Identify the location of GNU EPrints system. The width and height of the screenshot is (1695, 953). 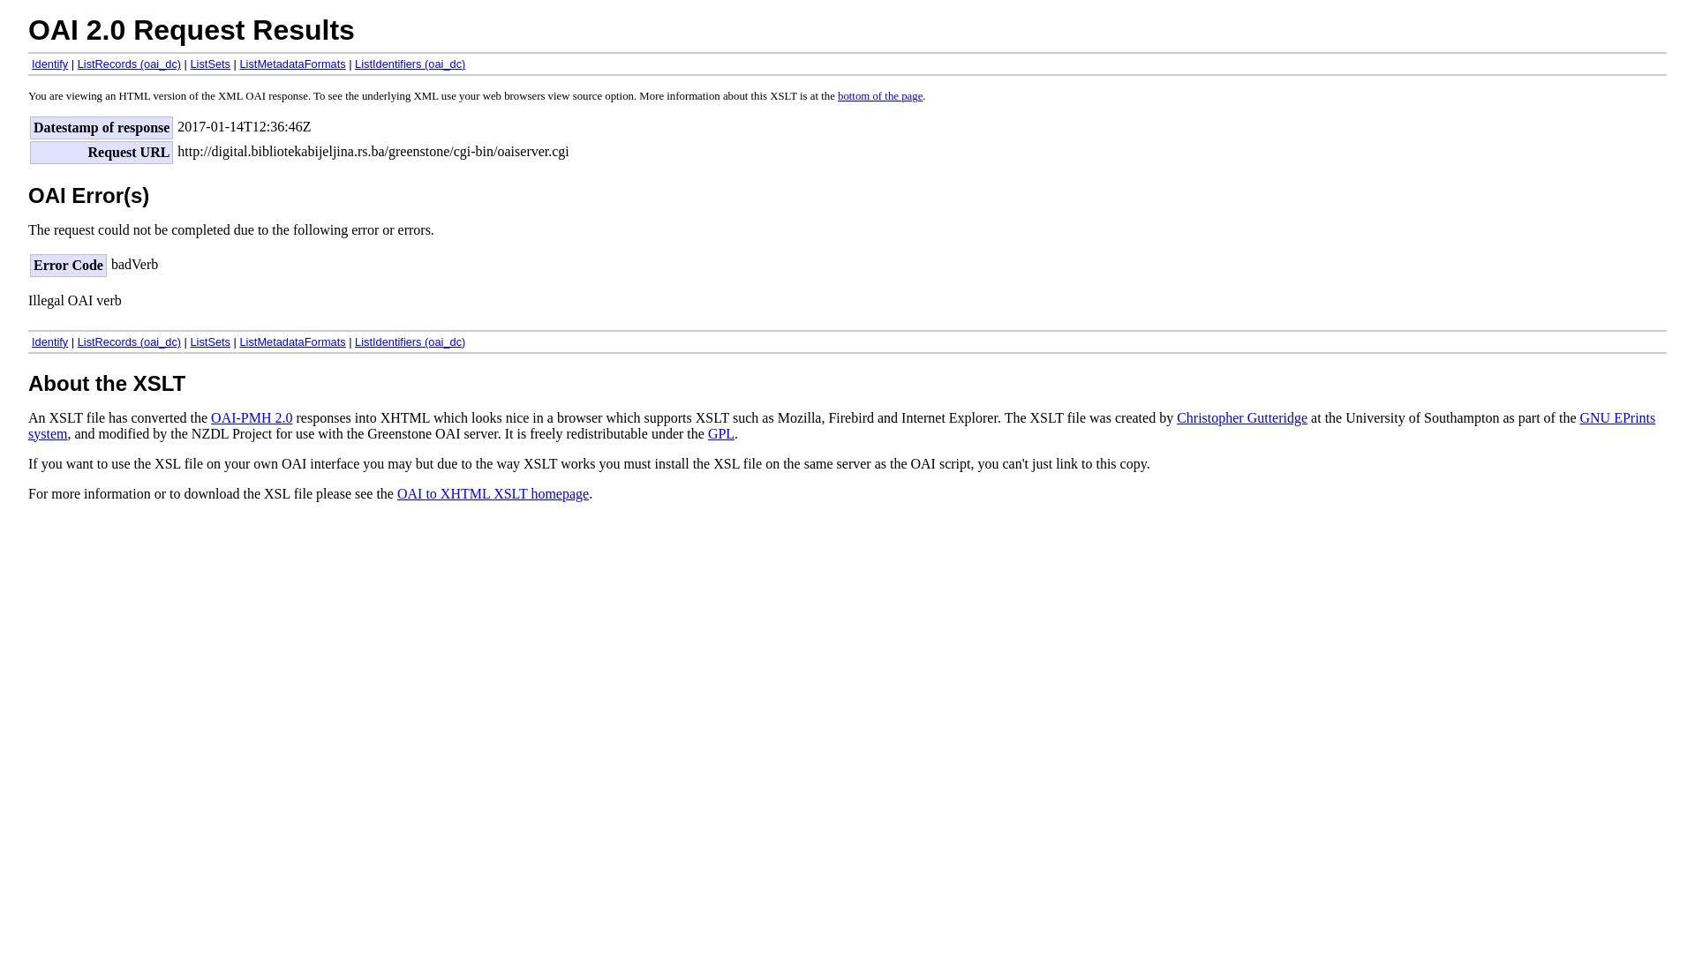
(842, 425).